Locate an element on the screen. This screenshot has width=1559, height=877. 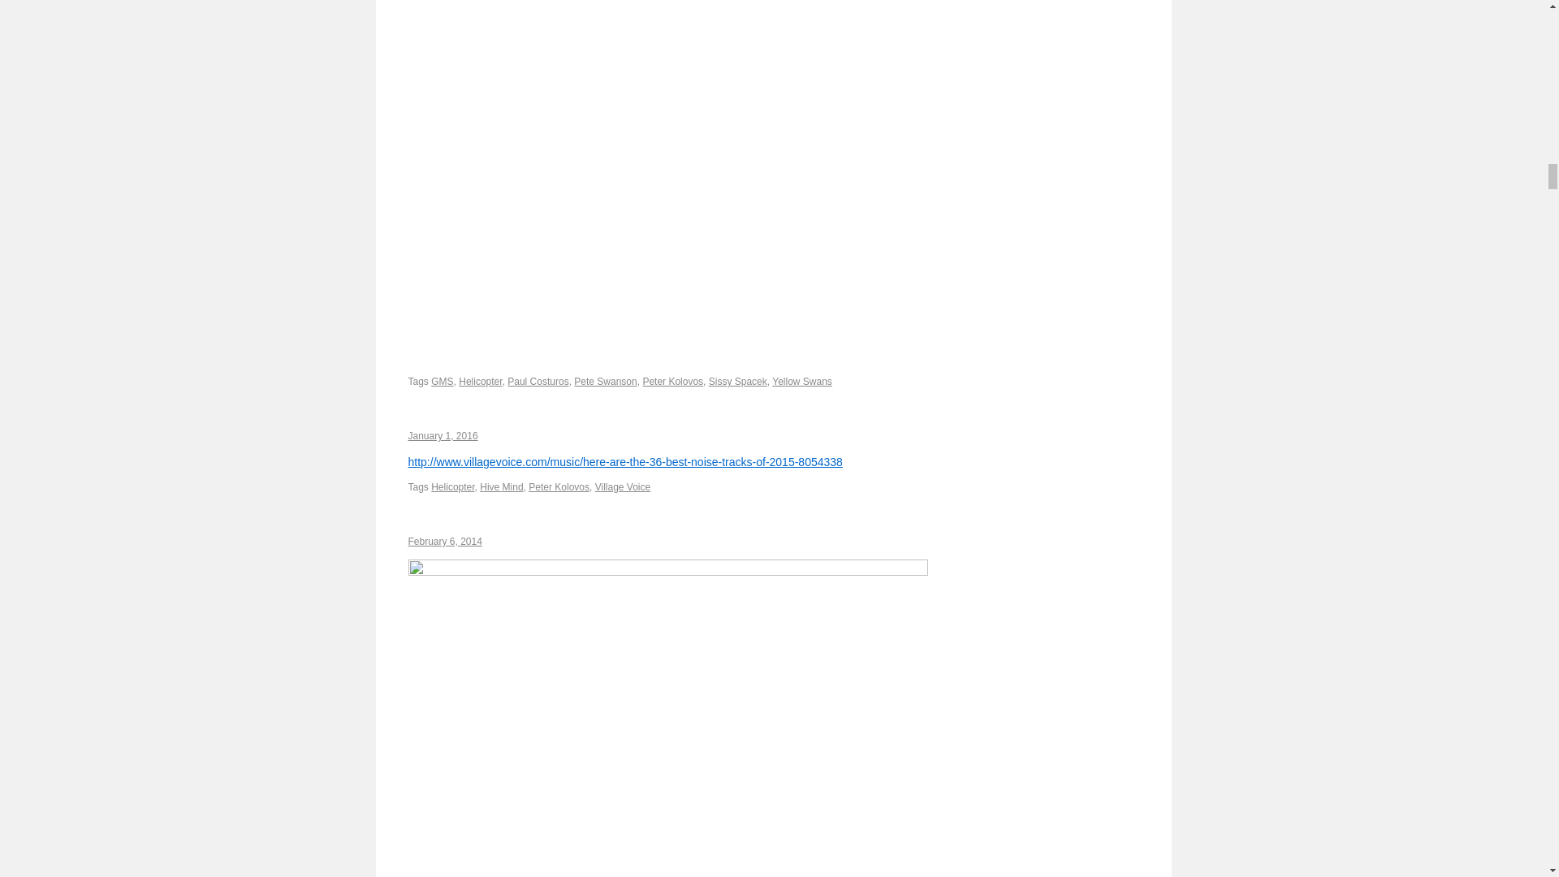
Hive Mind is located at coordinates (501, 486).